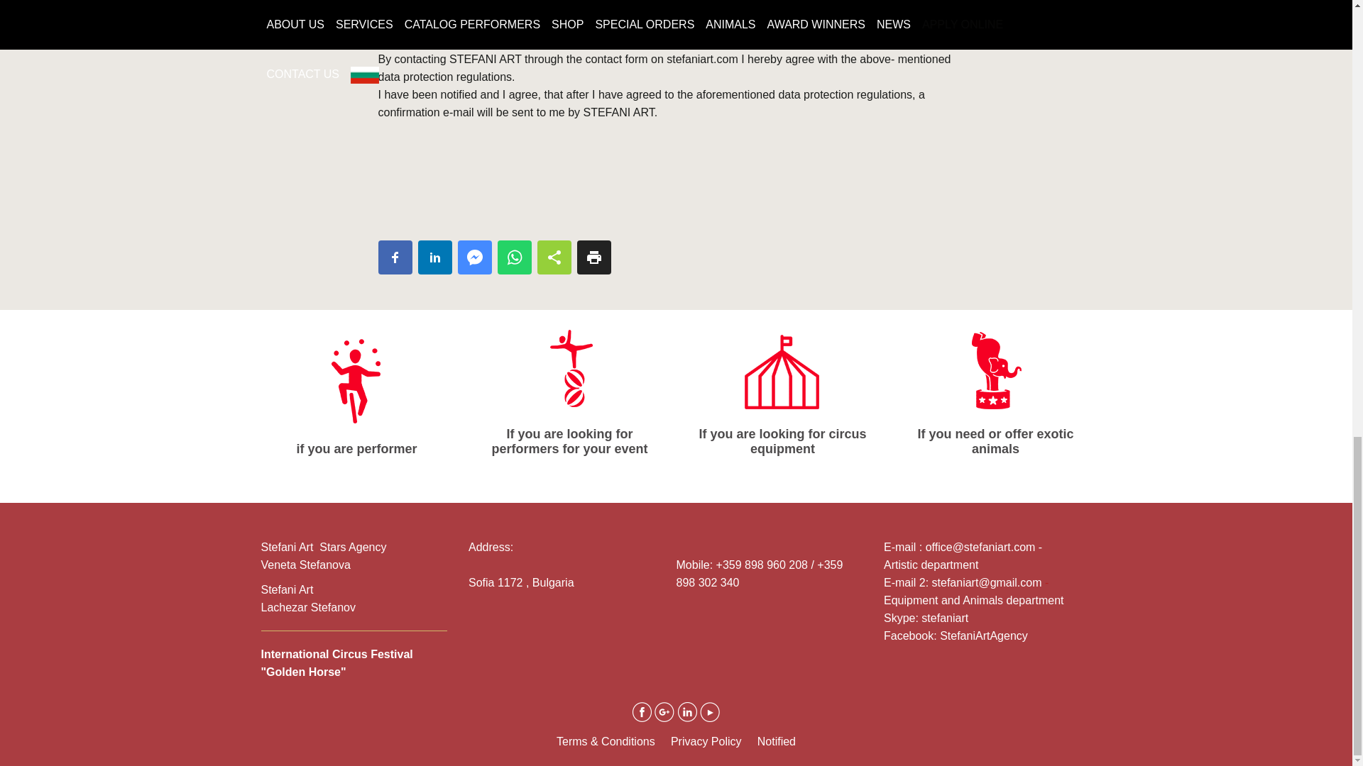 This screenshot has width=1363, height=766. Describe the element at coordinates (782, 367) in the screenshot. I see `If you are looking for  circus equipment` at that location.